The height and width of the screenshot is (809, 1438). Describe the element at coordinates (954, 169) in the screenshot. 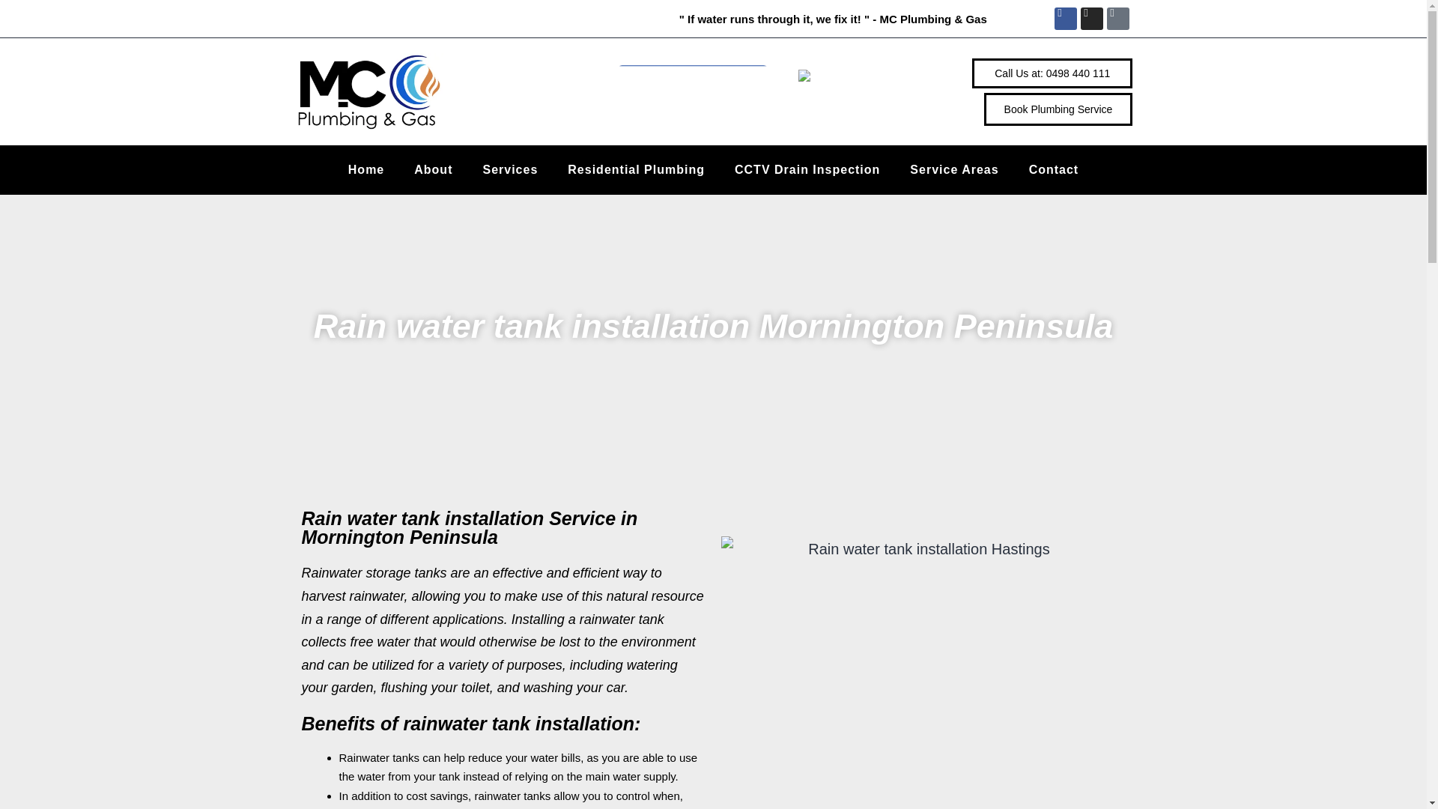

I see `Service Areas` at that location.